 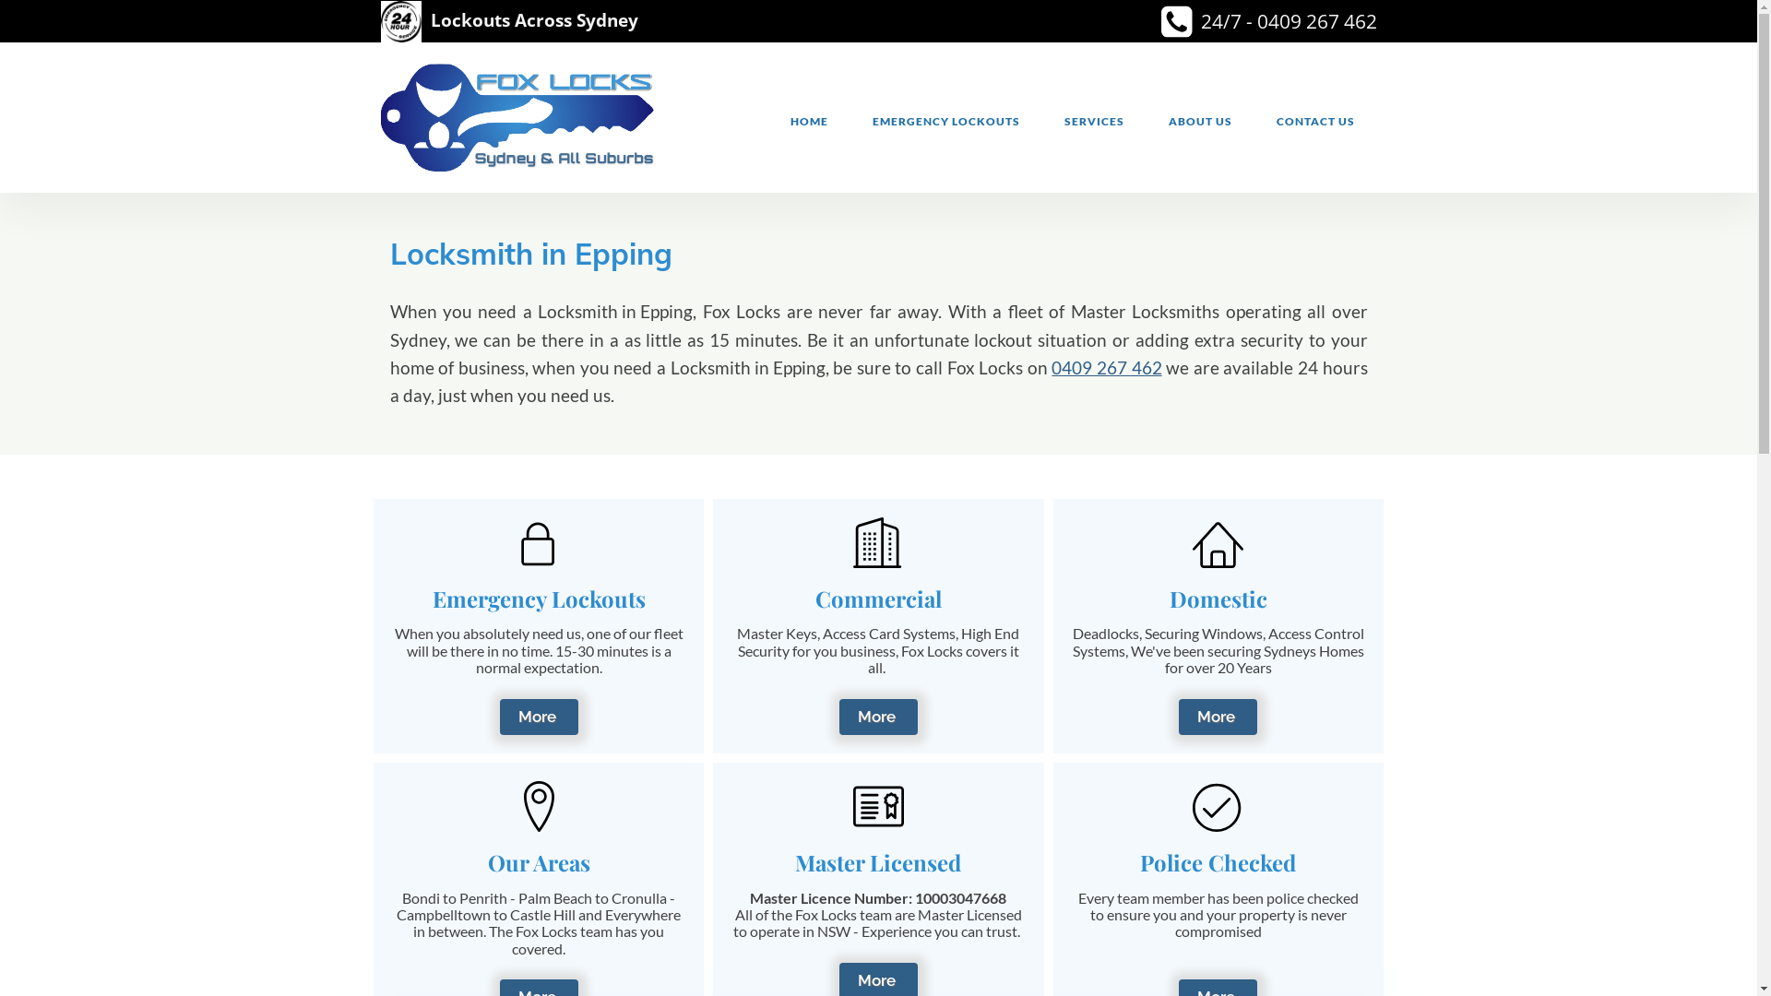 What do you see at coordinates (1315, 122) in the screenshot?
I see `CONTACT US` at bounding box center [1315, 122].